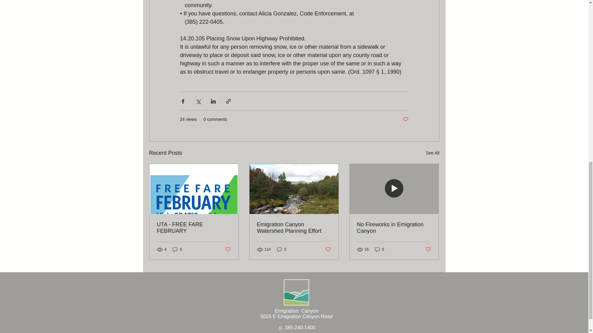 The height and width of the screenshot is (333, 593). I want to click on Emigration Canyon Watershed Planning Effort, so click(294, 228).